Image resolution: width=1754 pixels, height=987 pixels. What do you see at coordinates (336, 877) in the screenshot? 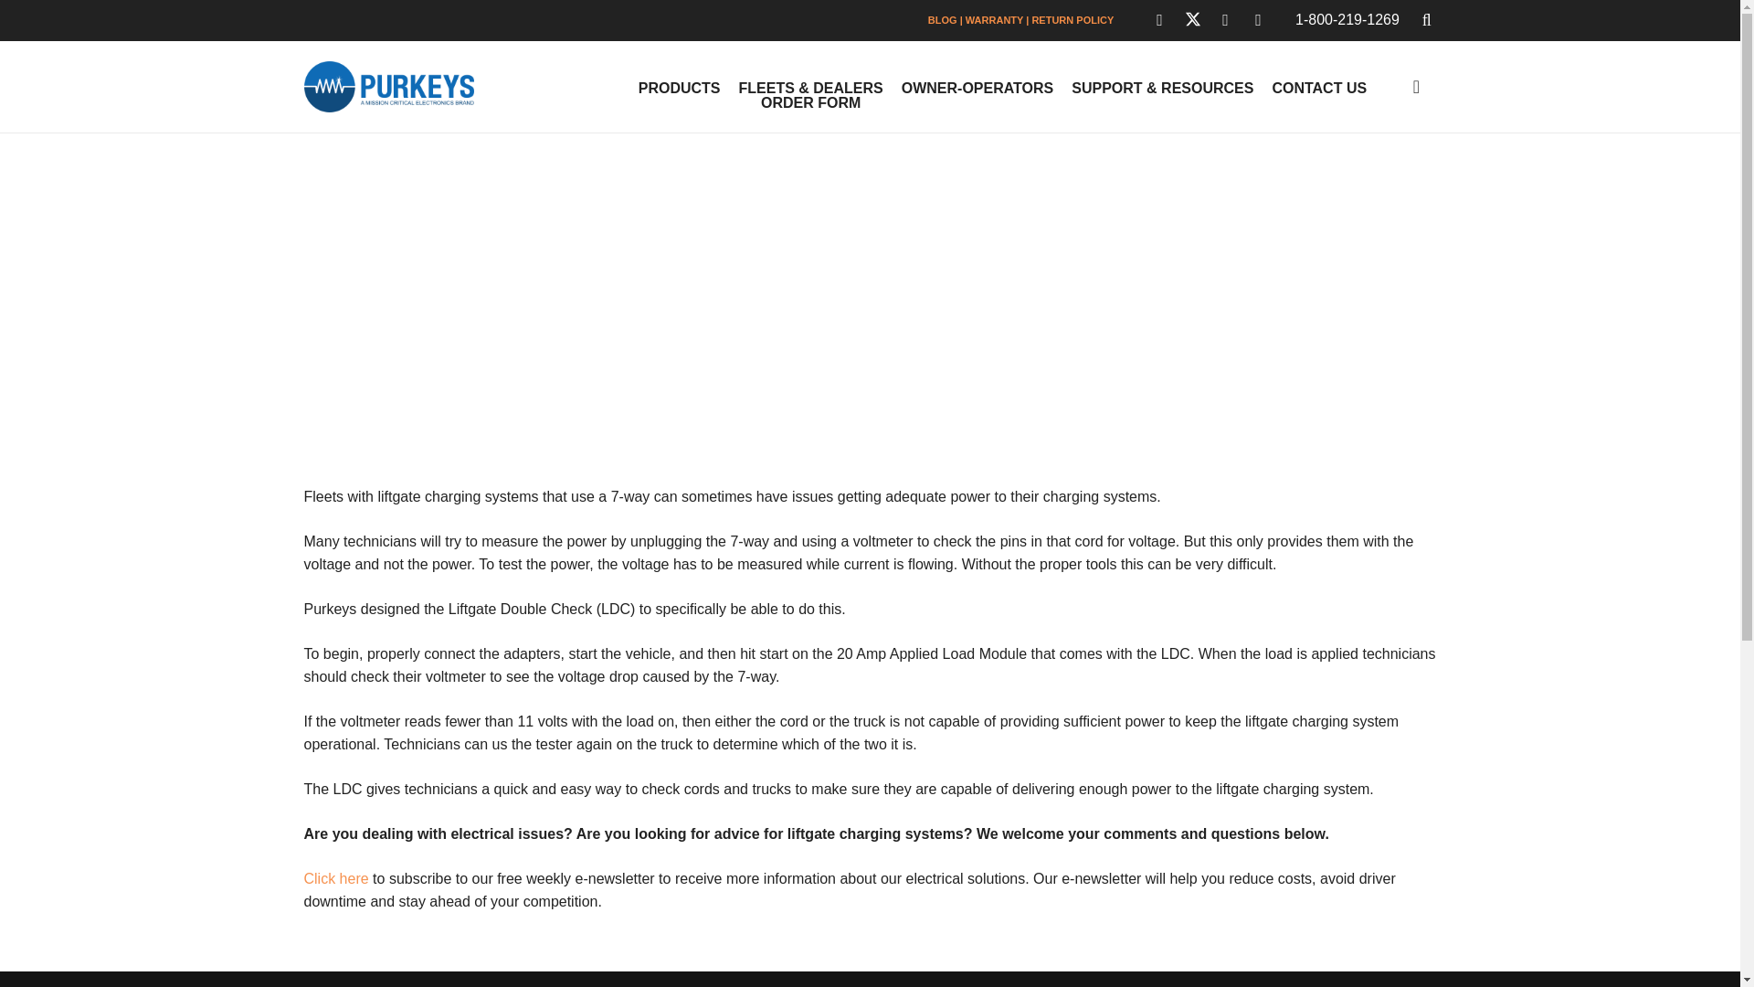
I see `Click here` at bounding box center [336, 877].